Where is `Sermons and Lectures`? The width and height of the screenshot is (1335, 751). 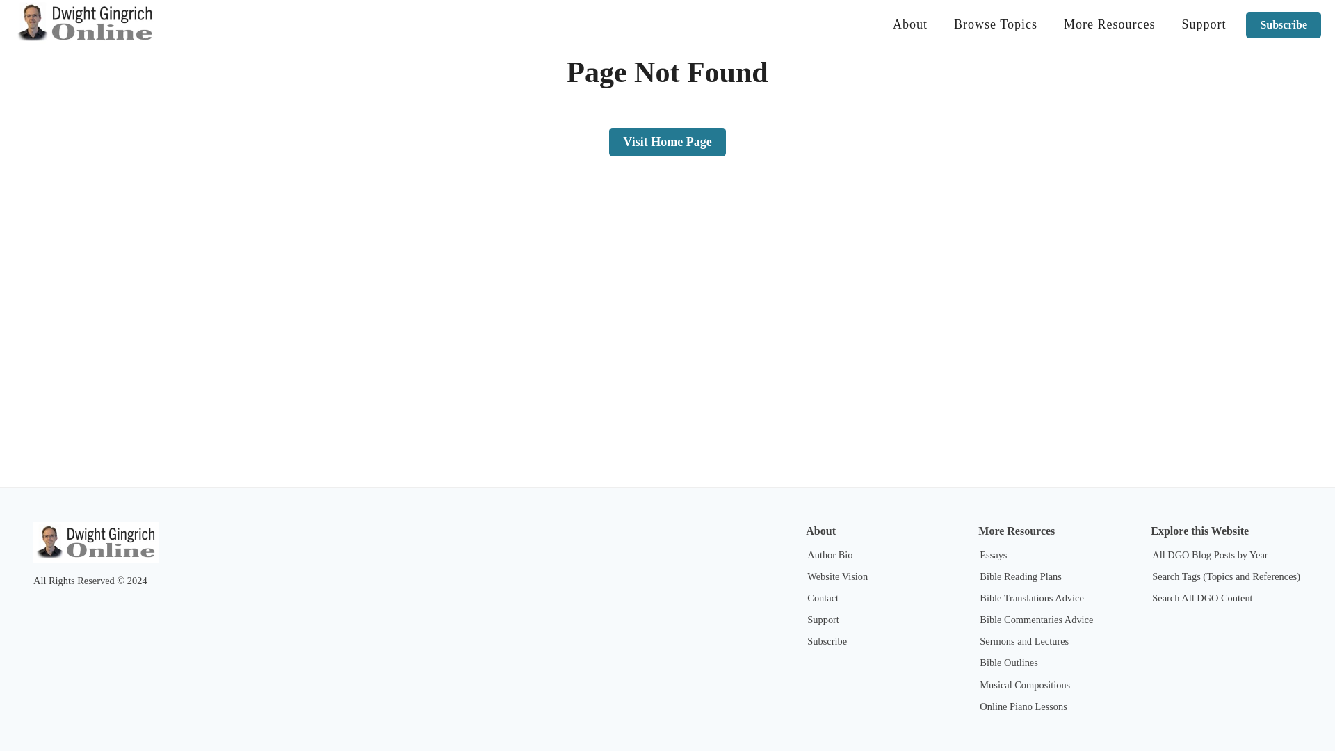
Sermons and Lectures is located at coordinates (1024, 640).